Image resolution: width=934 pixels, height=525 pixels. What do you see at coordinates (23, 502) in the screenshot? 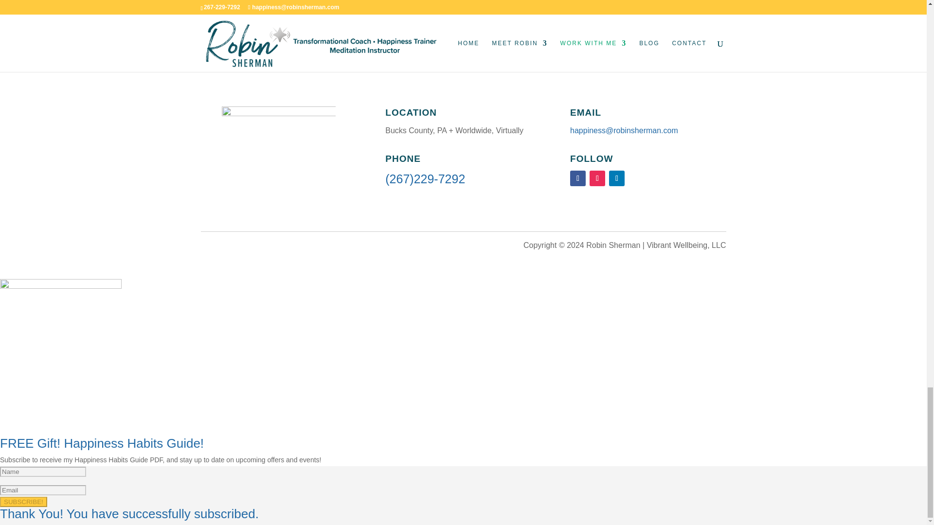
I see `SUBSCRIBE!` at bounding box center [23, 502].